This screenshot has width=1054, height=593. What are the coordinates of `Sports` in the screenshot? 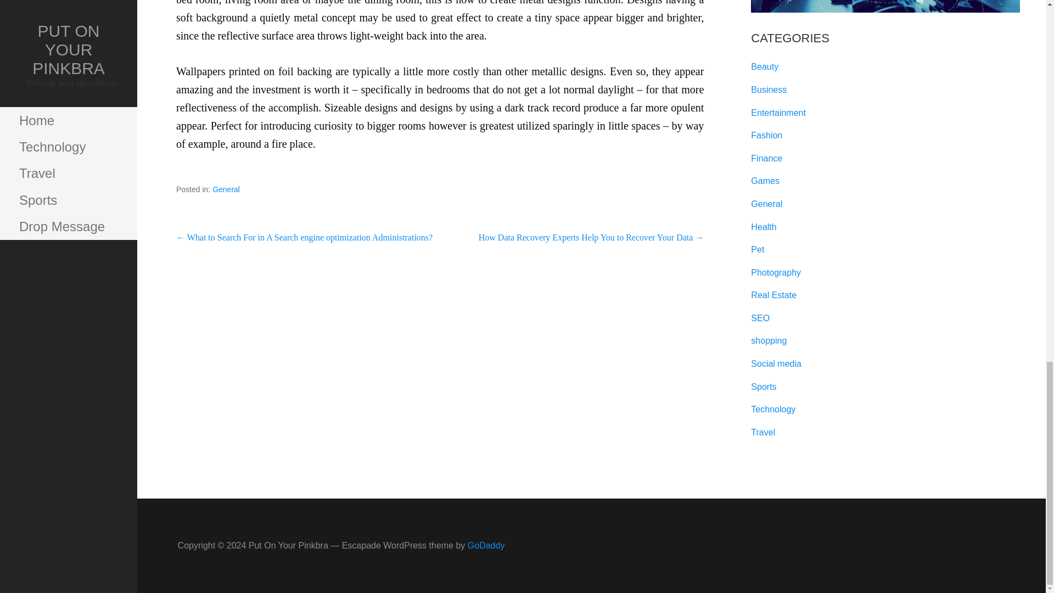 It's located at (763, 387).